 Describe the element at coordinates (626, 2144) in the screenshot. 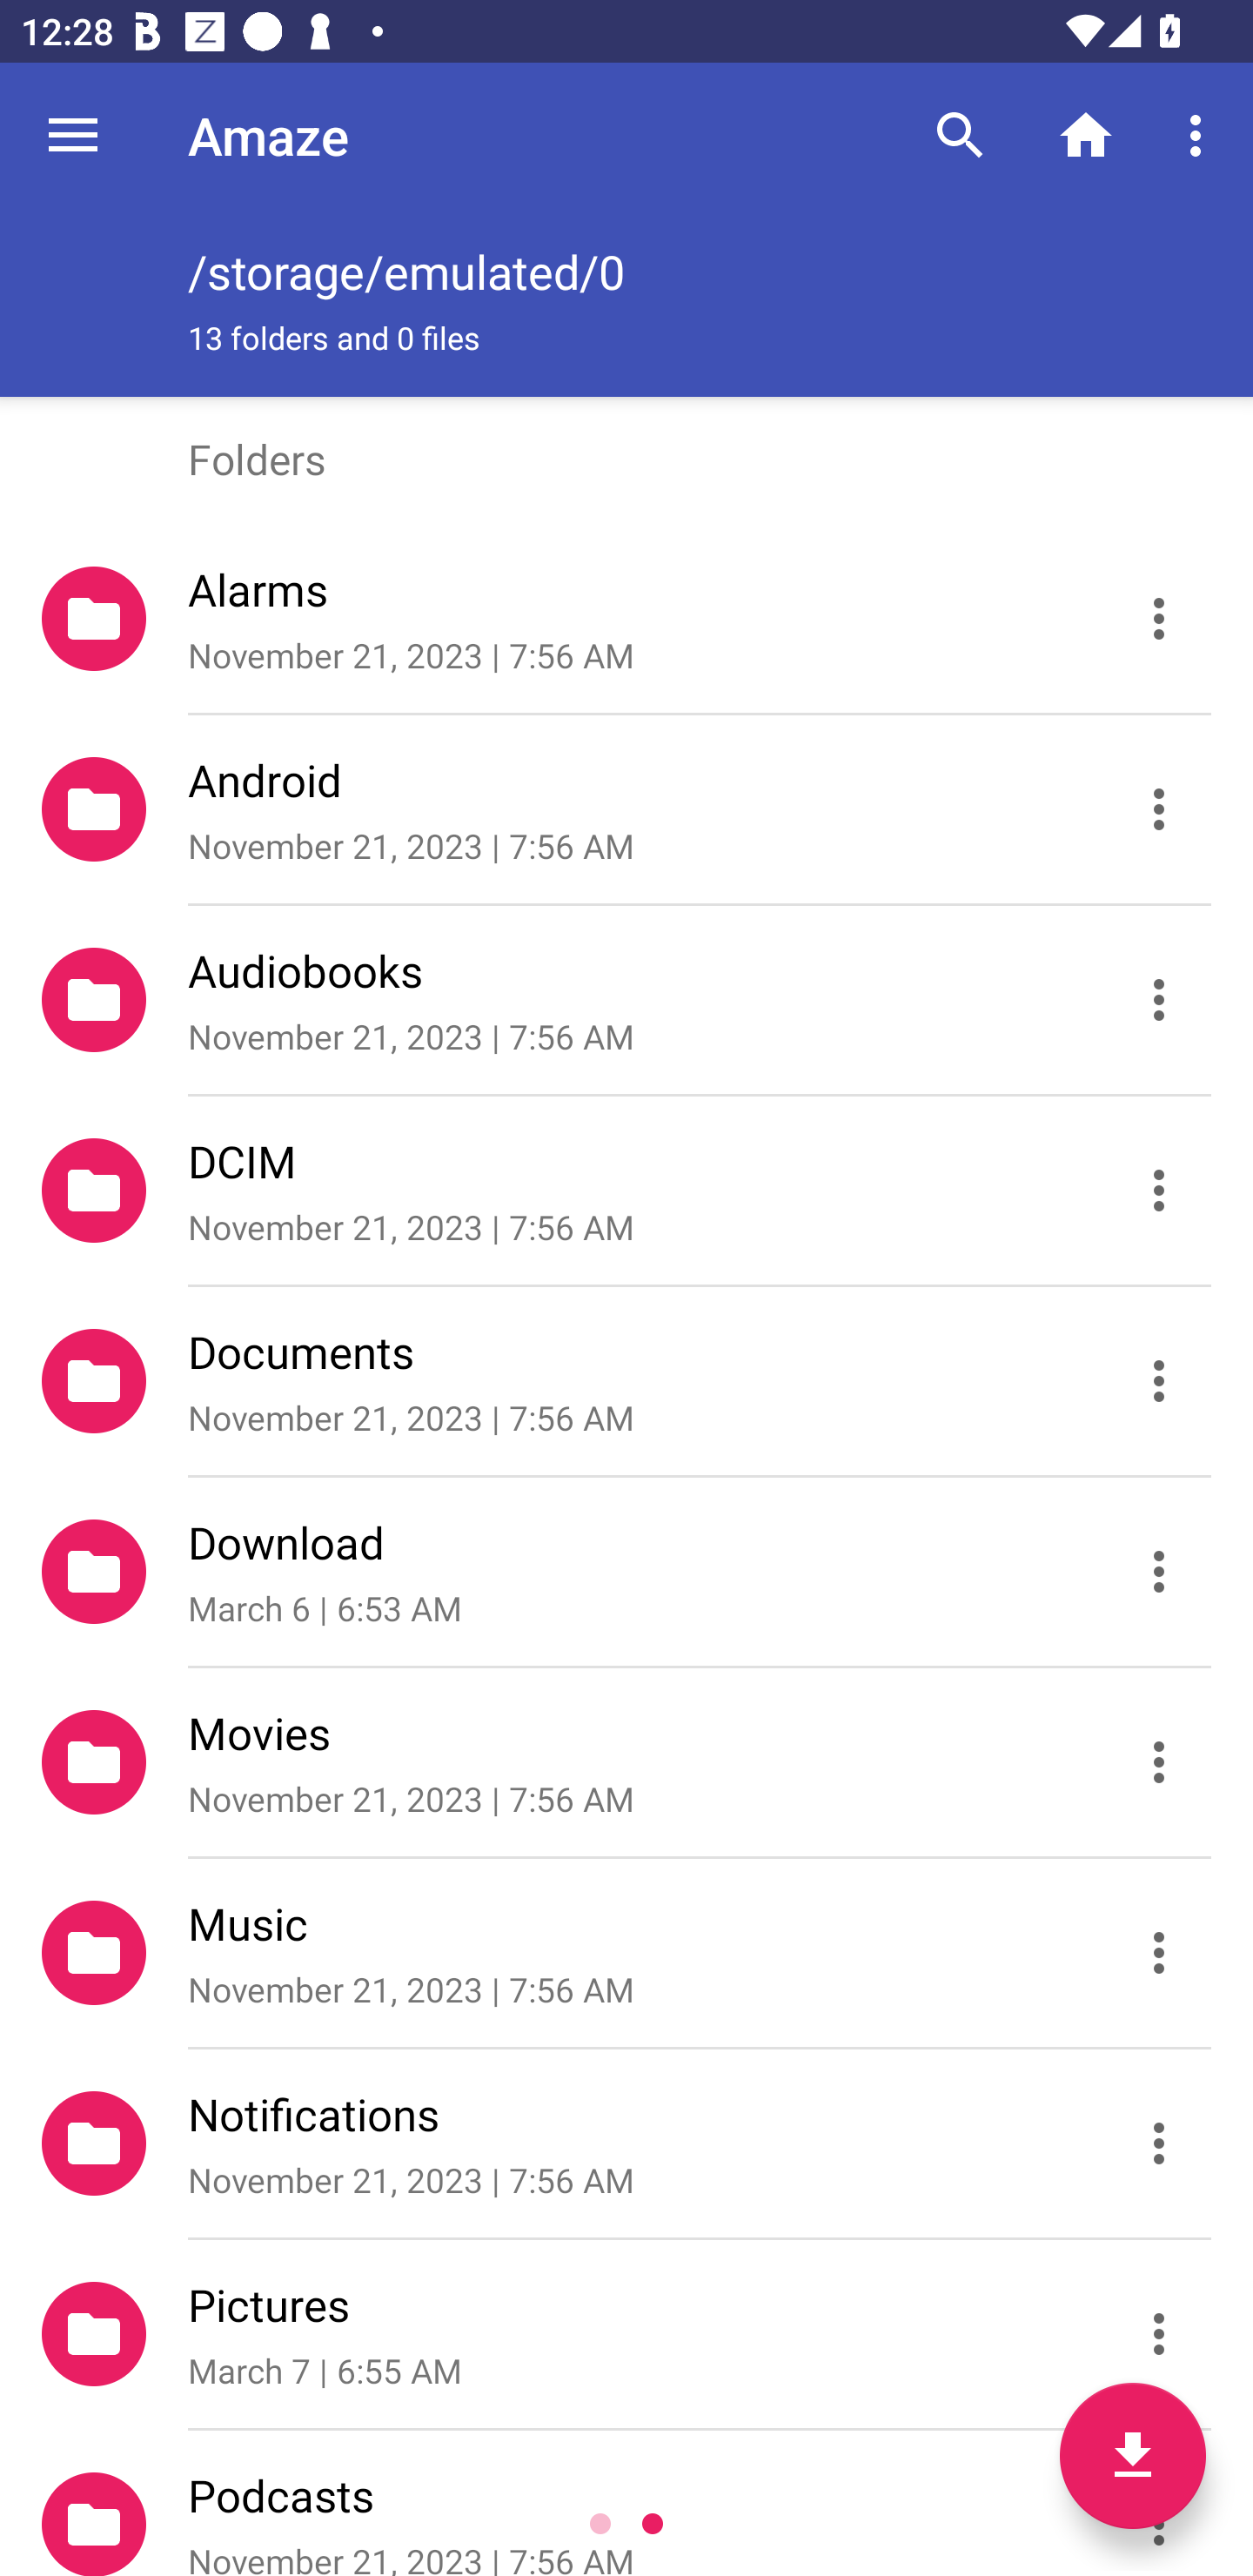

I see `Notifications November 21, 2023 | 7:56 AM` at that location.